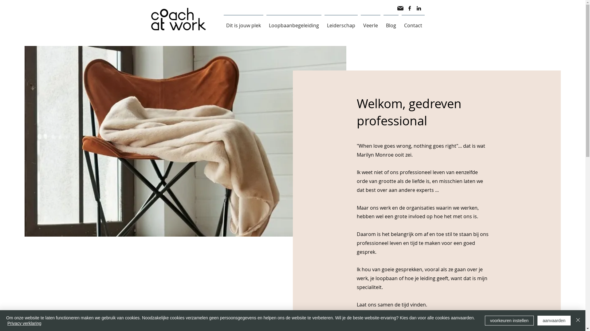  What do you see at coordinates (391, 23) in the screenshot?
I see `Blog` at bounding box center [391, 23].